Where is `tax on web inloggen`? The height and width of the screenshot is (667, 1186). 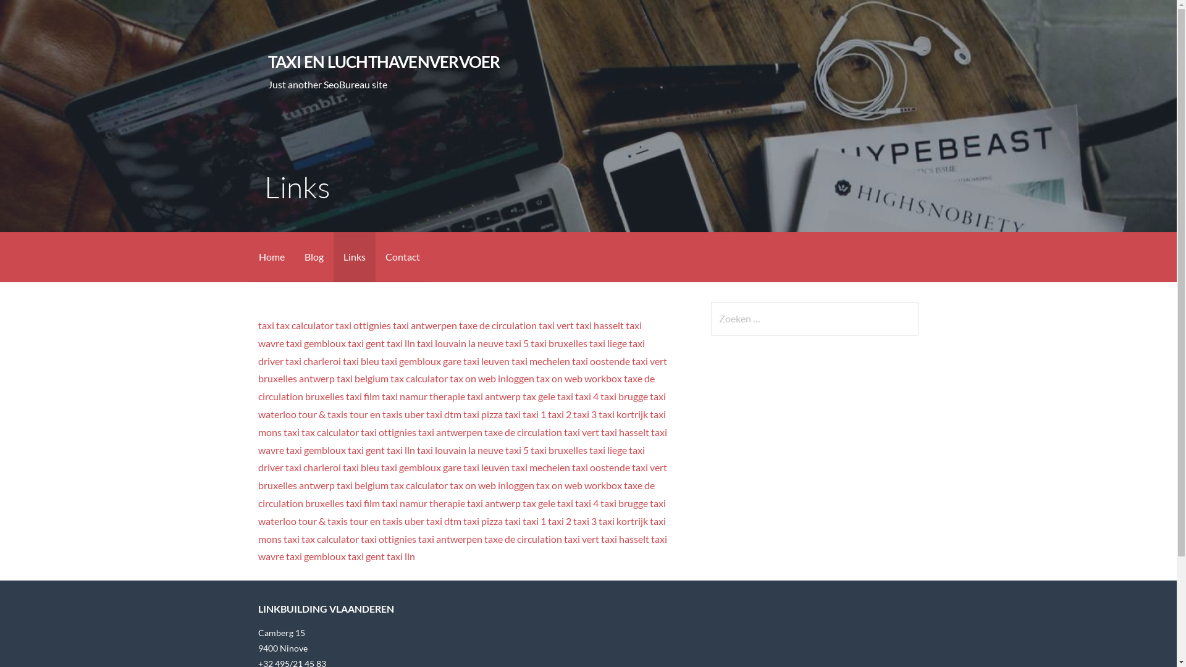
tax on web inloggen is located at coordinates (492, 378).